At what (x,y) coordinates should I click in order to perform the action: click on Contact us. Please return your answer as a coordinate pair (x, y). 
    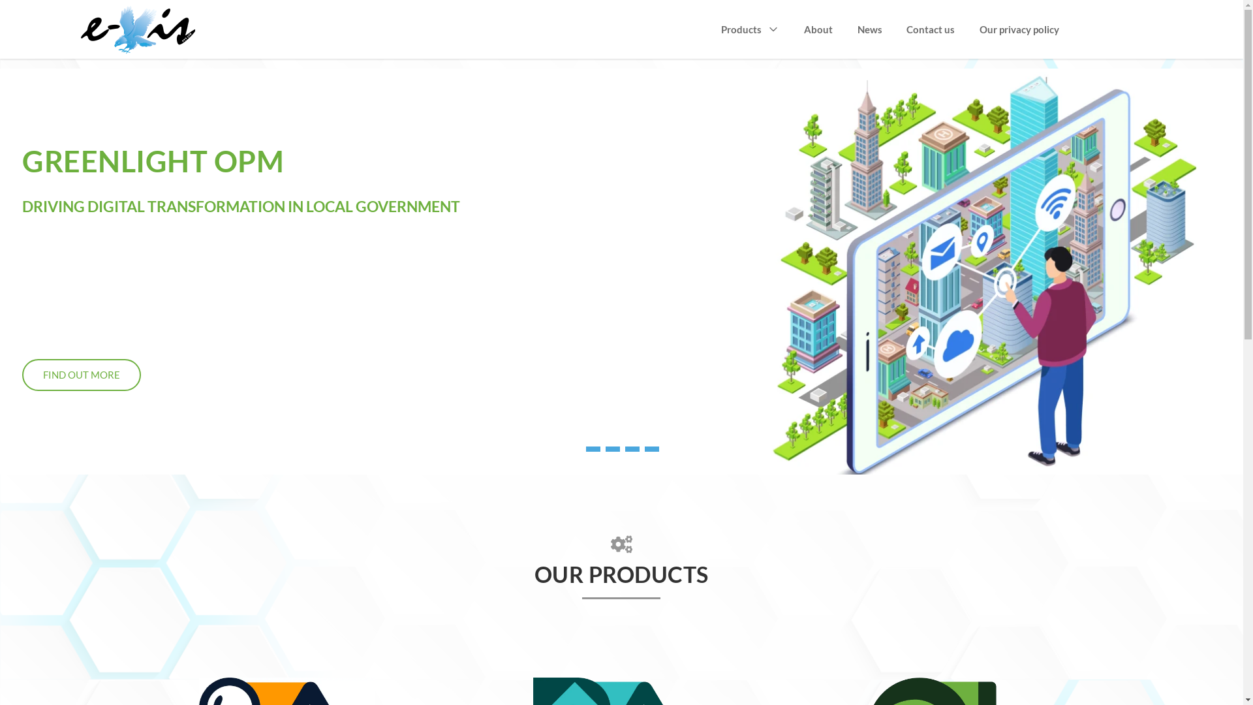
    Looking at the image, I should click on (931, 30).